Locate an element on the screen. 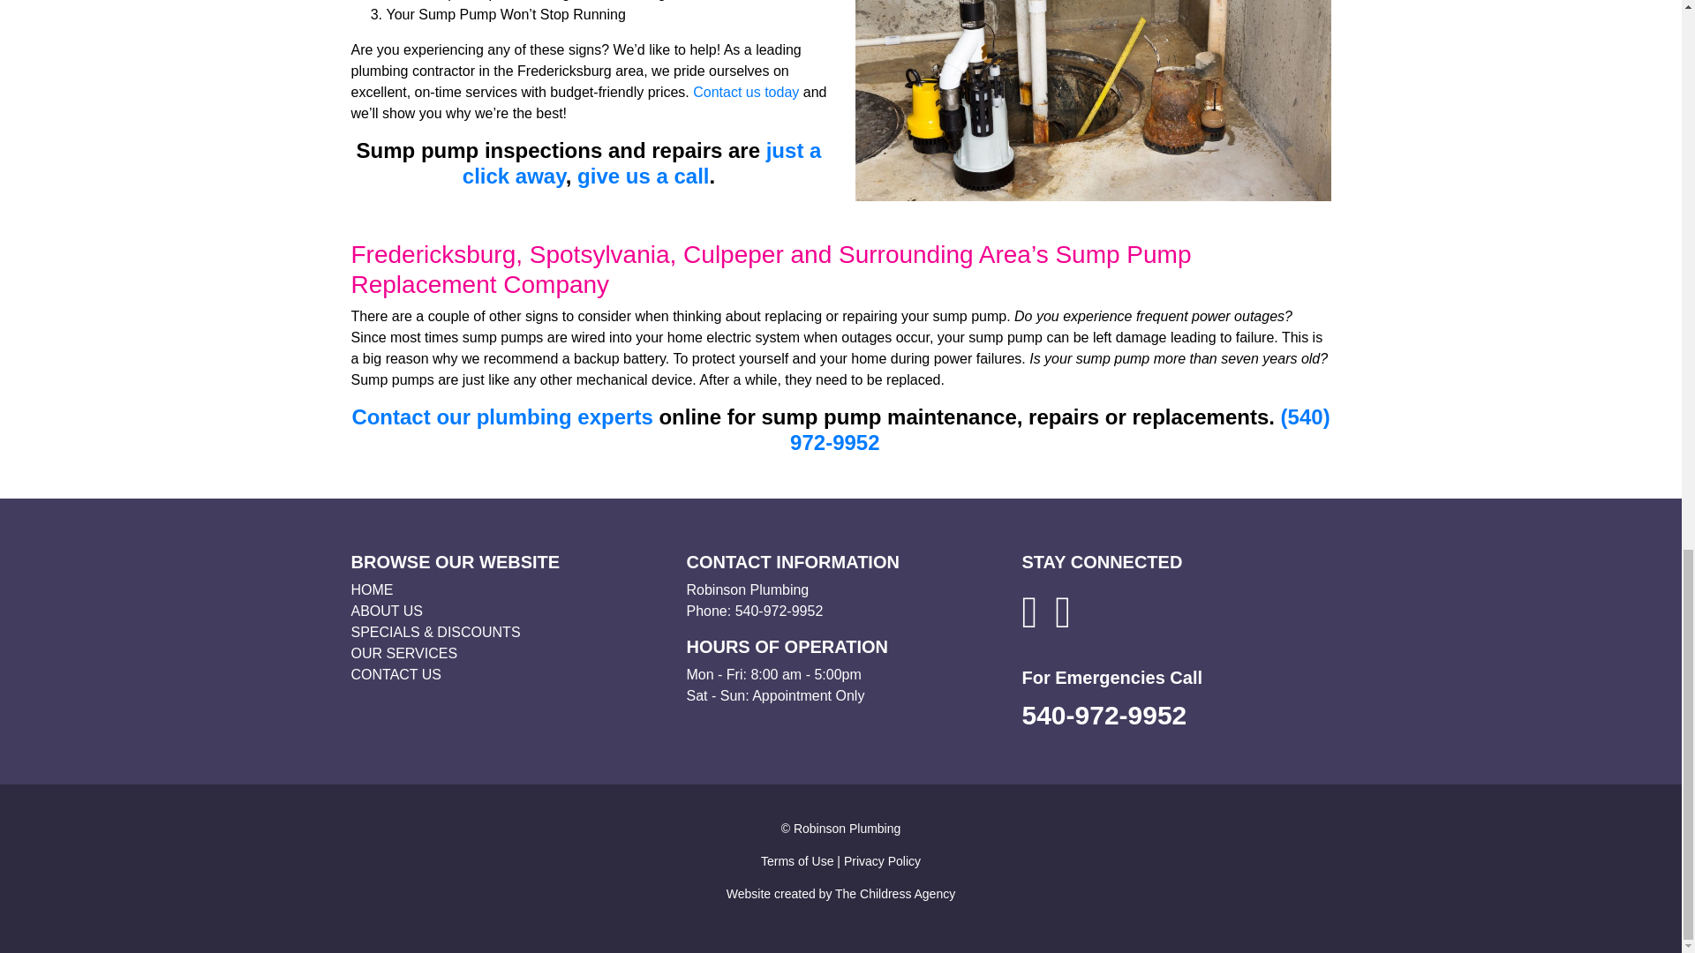 The image size is (1695, 953). Contact our plumbing experts is located at coordinates (501, 416).